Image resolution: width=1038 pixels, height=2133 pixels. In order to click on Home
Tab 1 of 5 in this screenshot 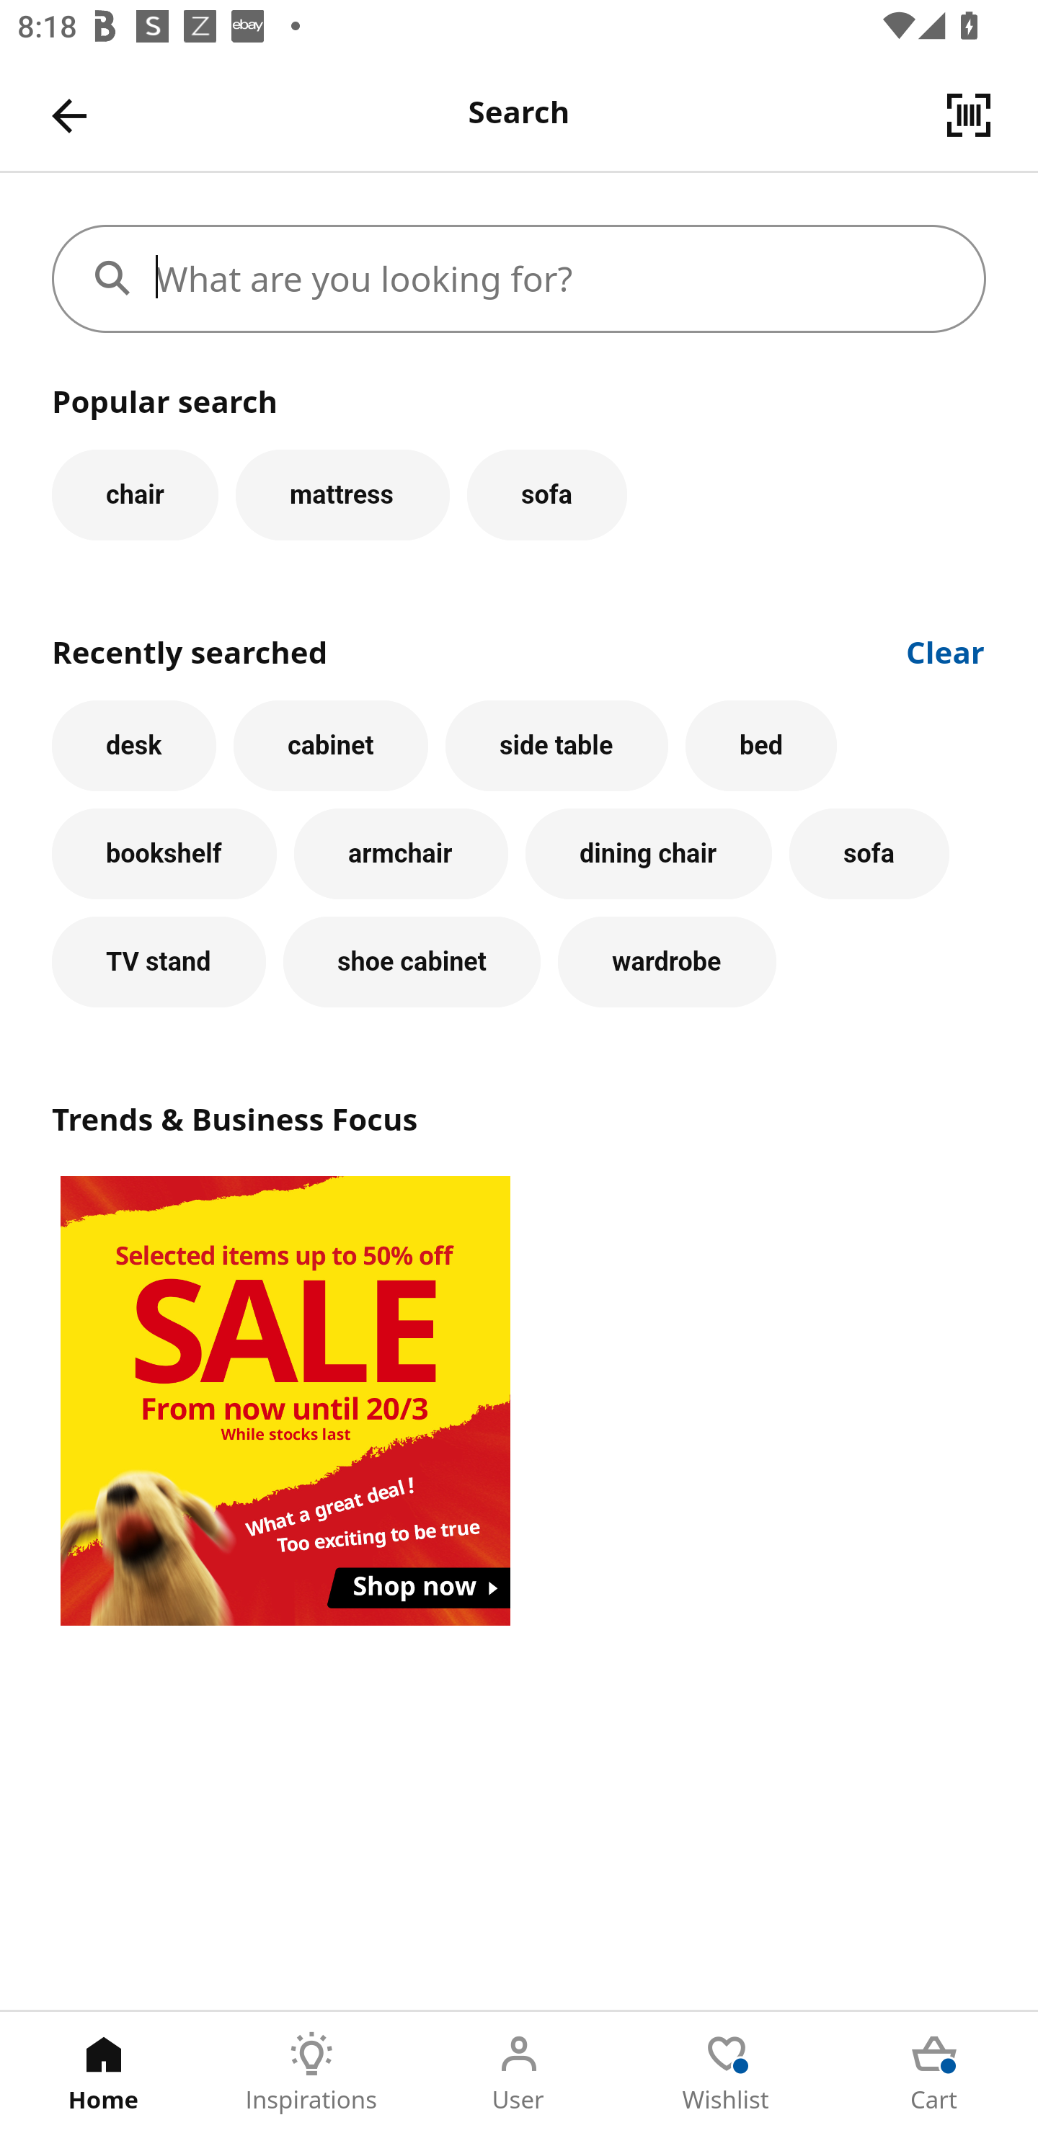, I will do `click(104, 2072)`.